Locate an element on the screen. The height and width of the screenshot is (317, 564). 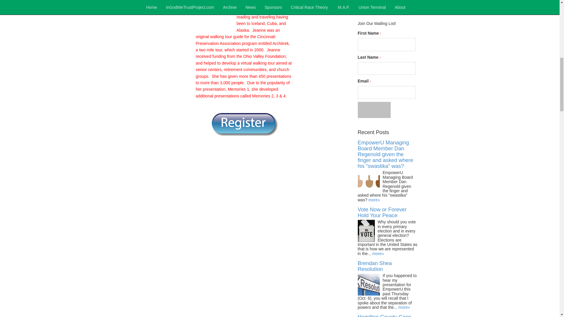
Search for: is located at coordinates (388, 8).